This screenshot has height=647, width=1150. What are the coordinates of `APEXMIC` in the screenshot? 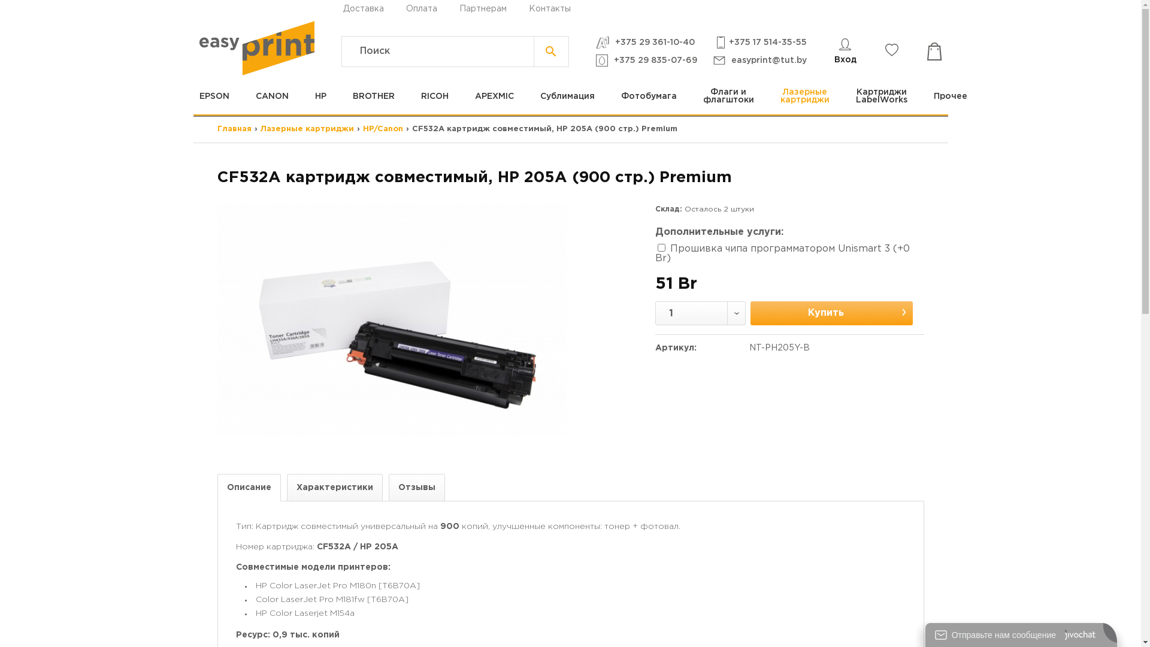 It's located at (494, 96).